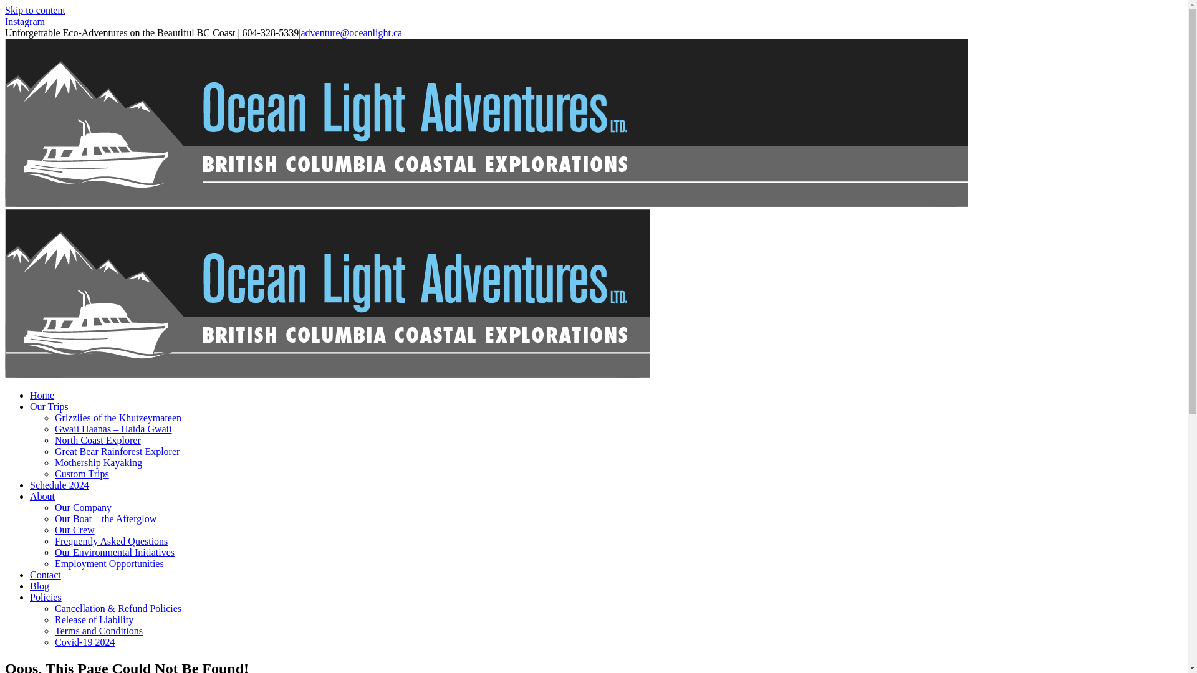  I want to click on Contact, so click(46, 575).